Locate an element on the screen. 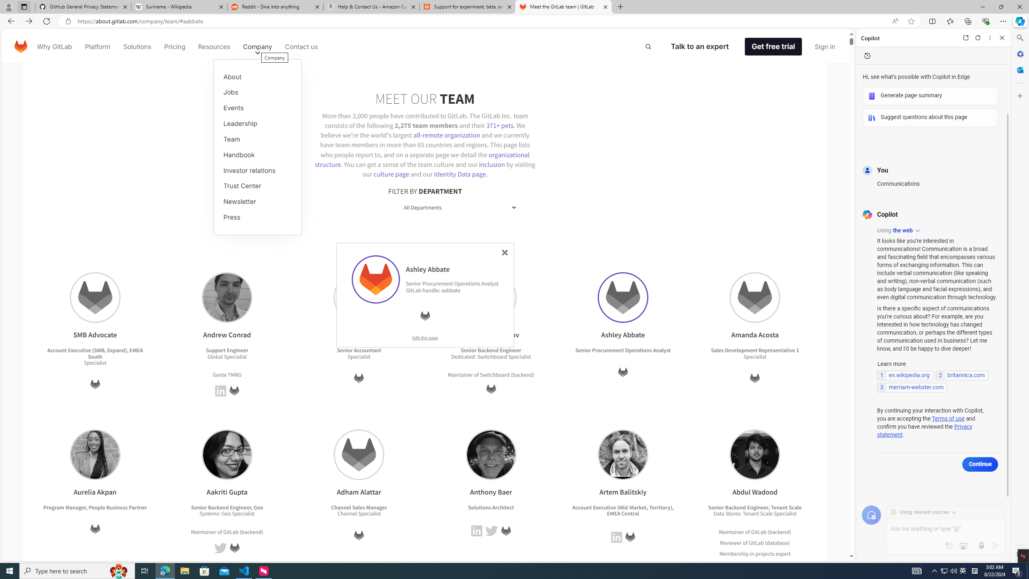  Membership in projects is located at coordinates (747, 553).